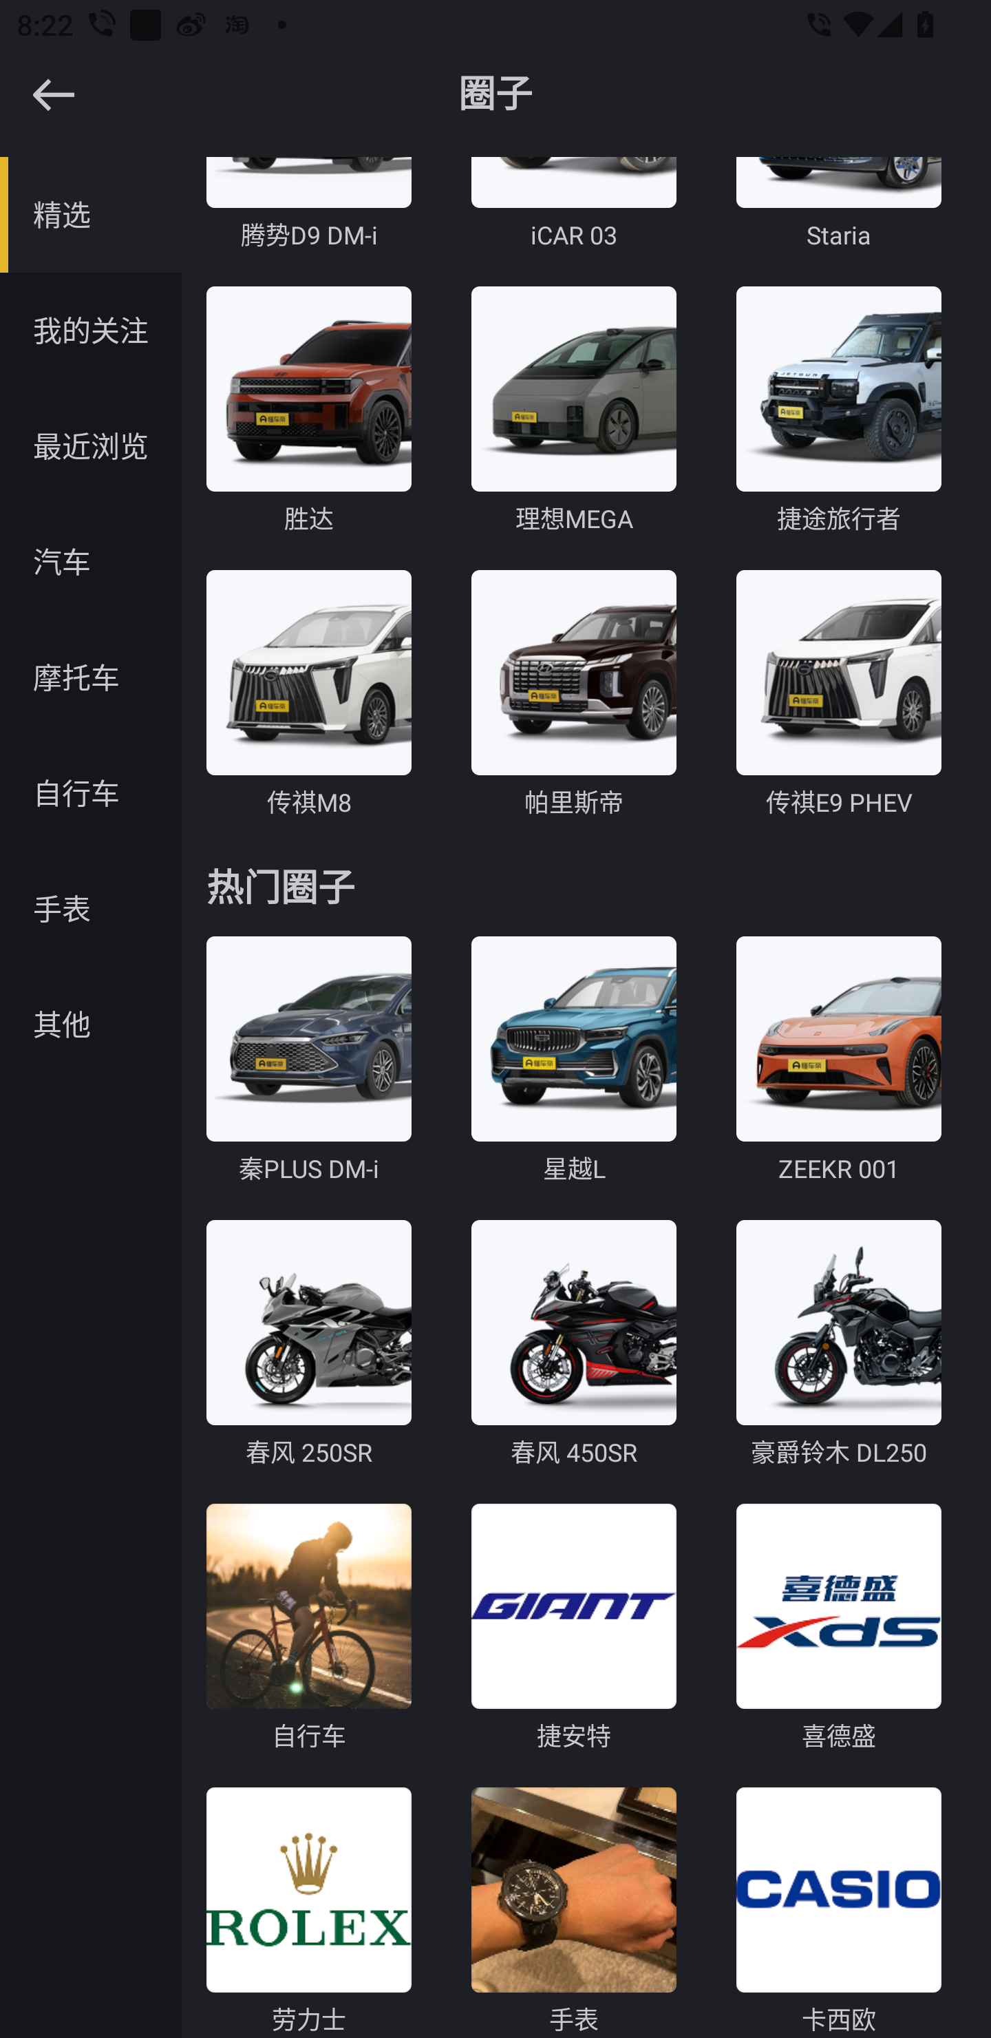  I want to click on 摩托车, so click(91, 677).